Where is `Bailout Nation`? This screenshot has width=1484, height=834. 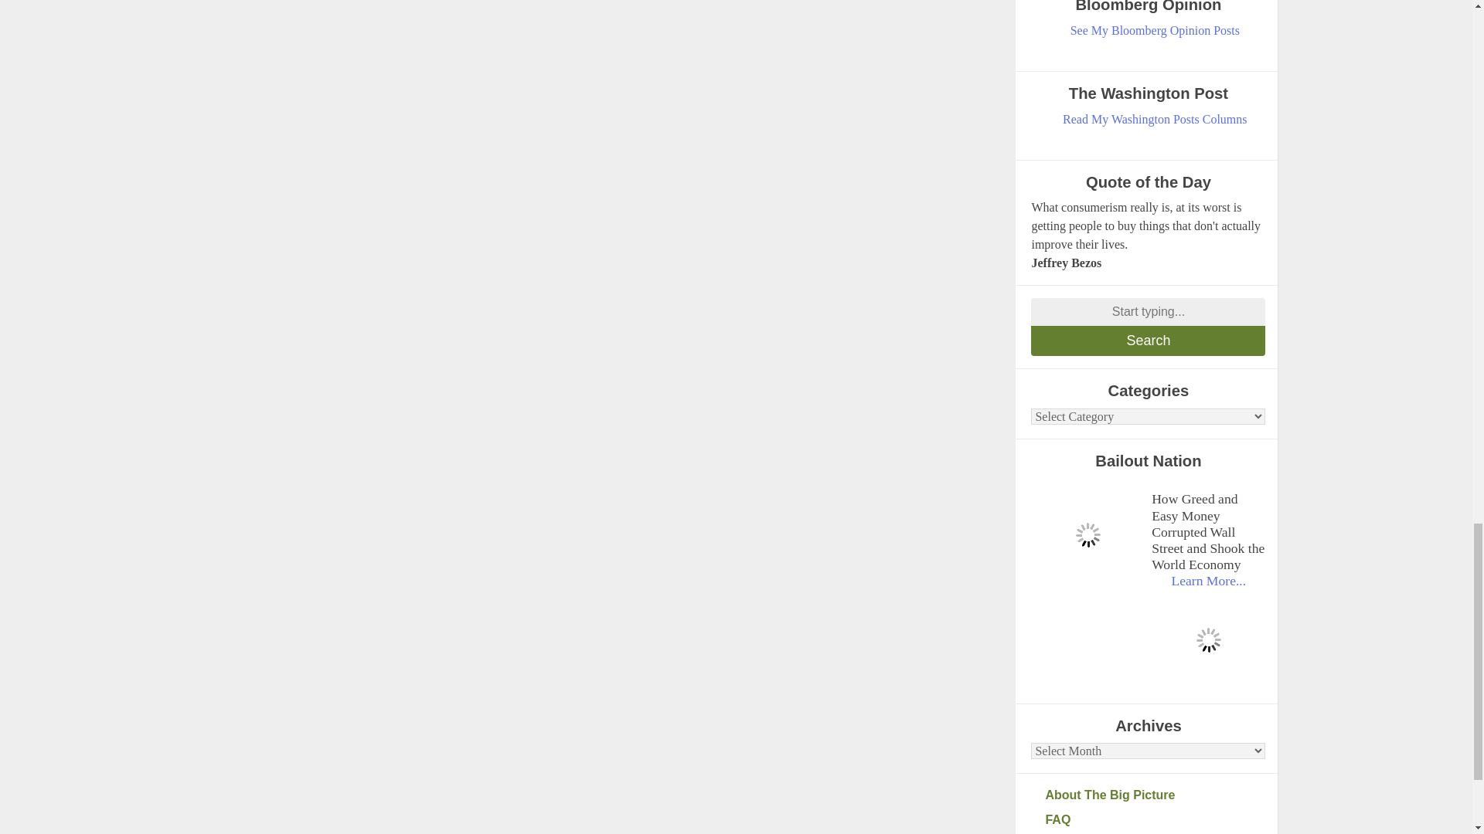 Bailout Nation is located at coordinates (1087, 534).